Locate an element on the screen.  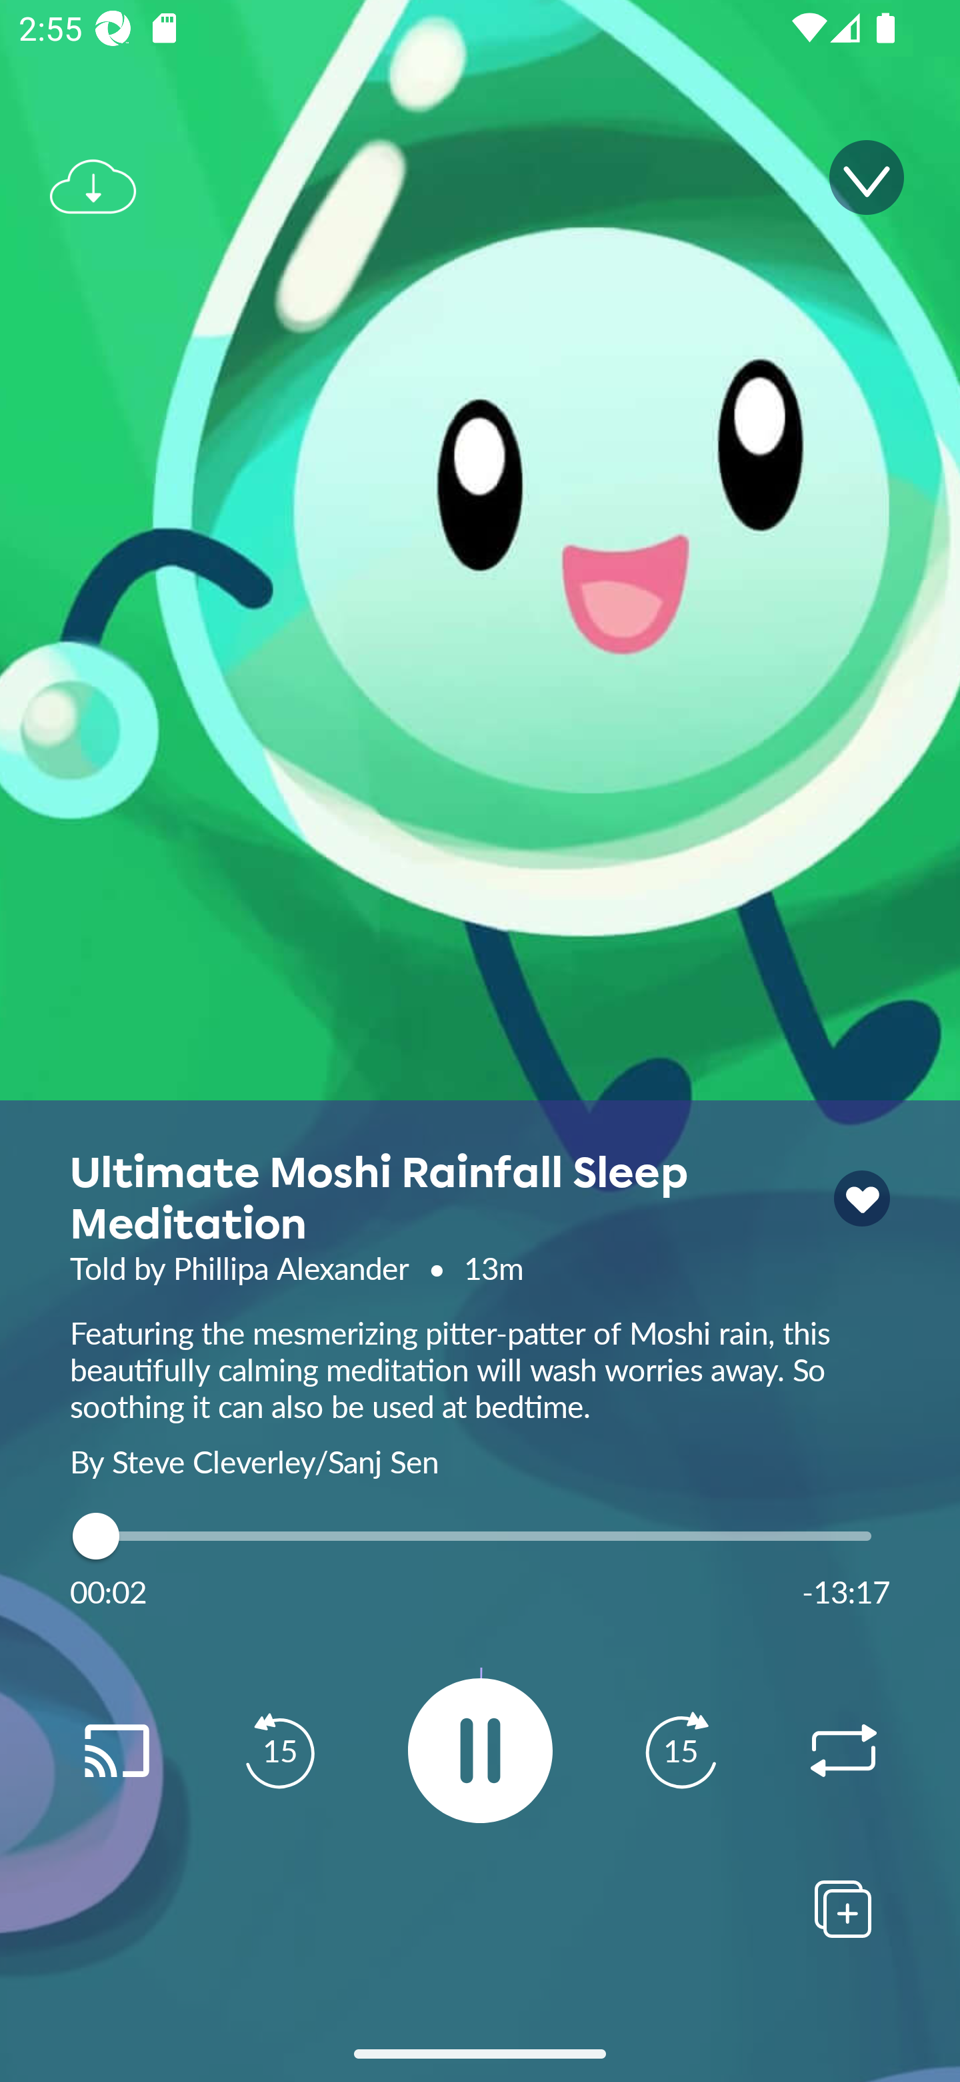
Replay is located at coordinates (843, 1751).